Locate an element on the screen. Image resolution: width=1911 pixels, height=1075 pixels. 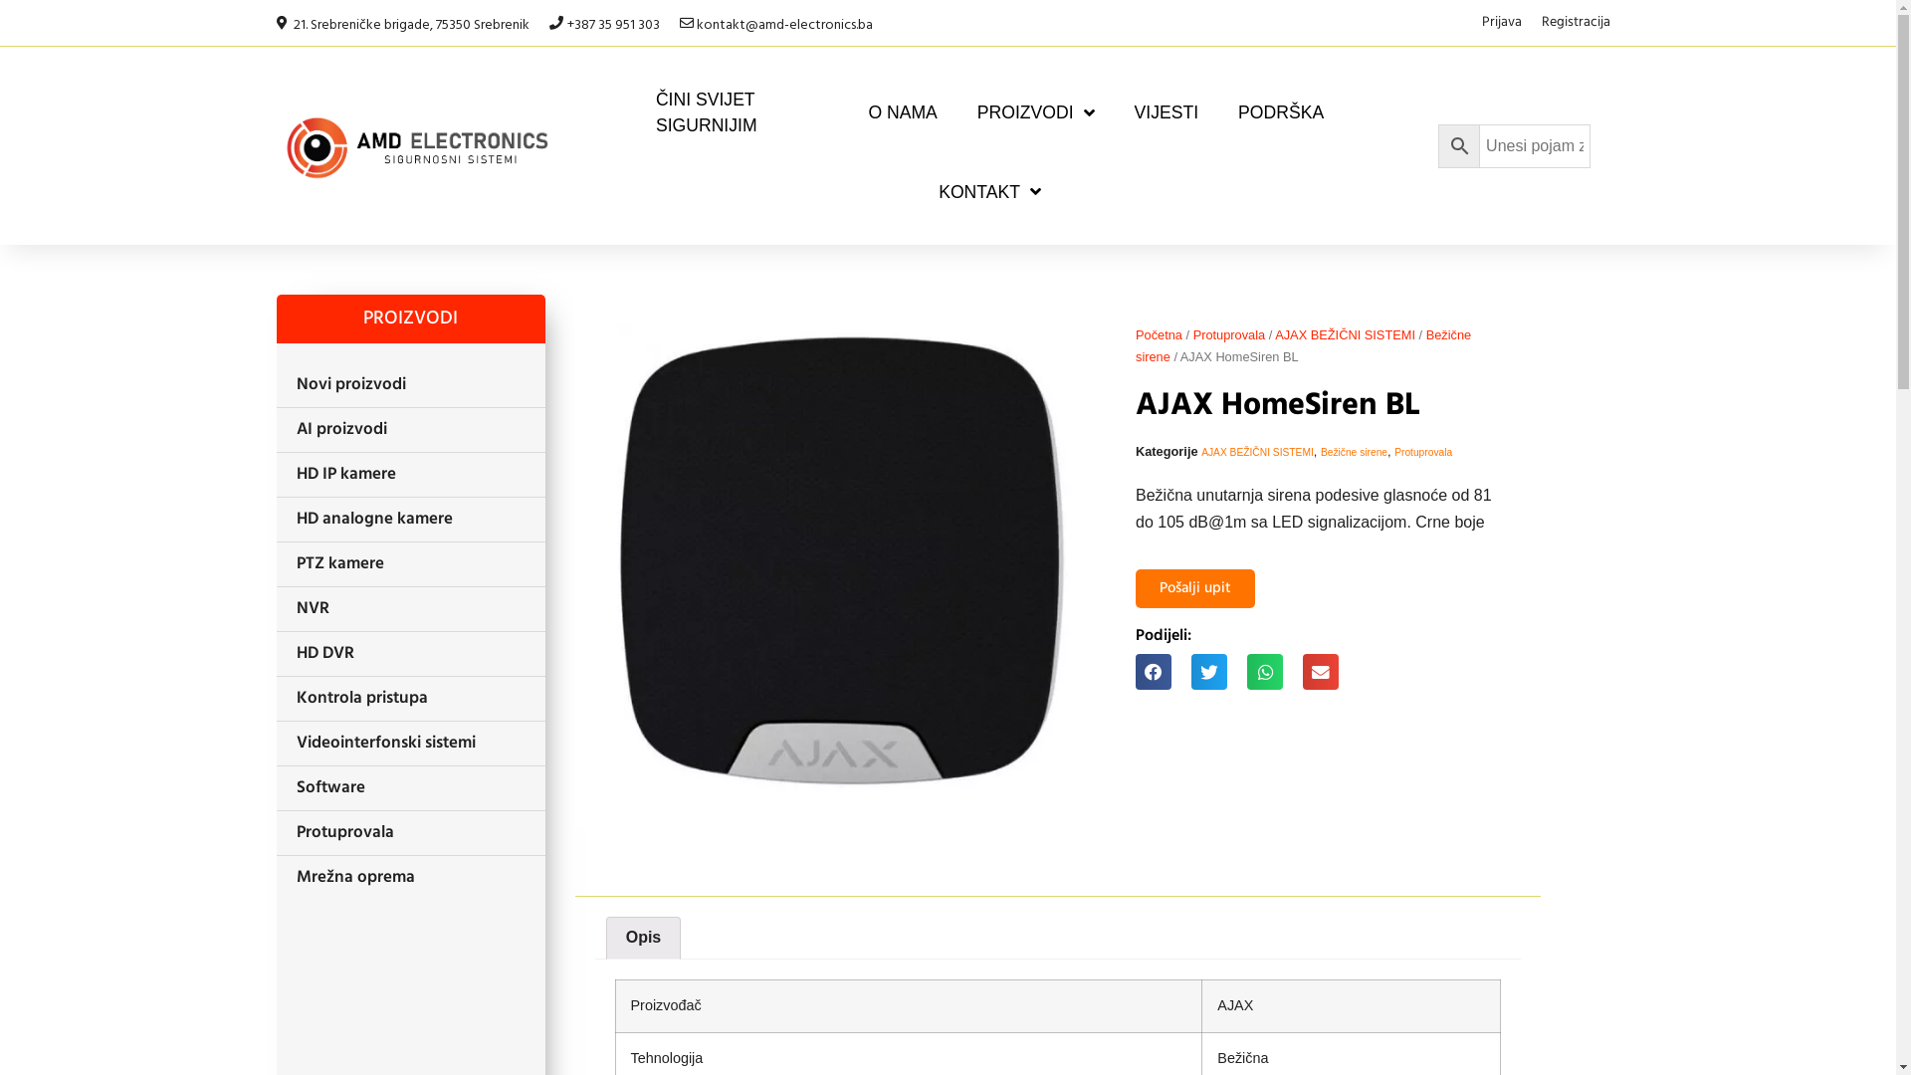
Registracija is located at coordinates (1575, 23).